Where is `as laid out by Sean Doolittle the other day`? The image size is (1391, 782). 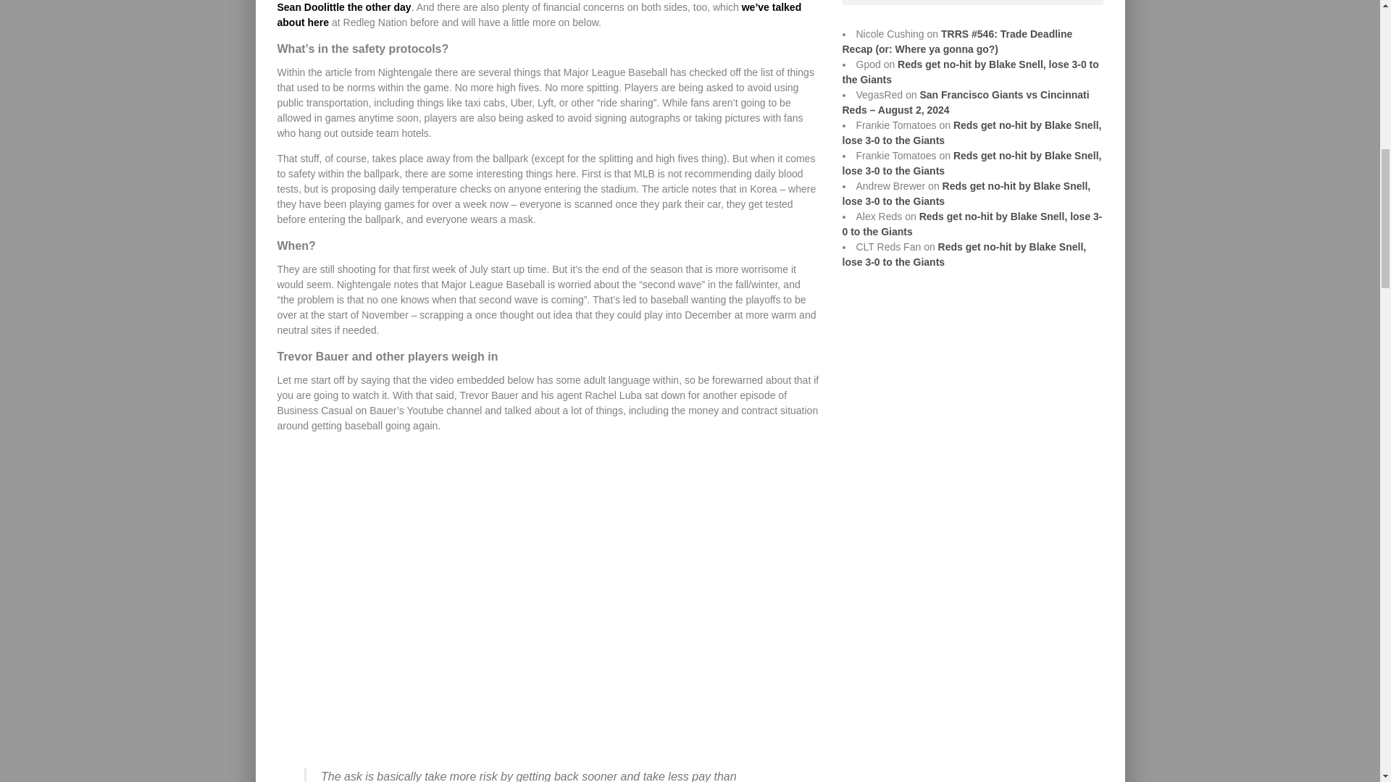
as laid out by Sean Doolittle the other day is located at coordinates (540, 7).